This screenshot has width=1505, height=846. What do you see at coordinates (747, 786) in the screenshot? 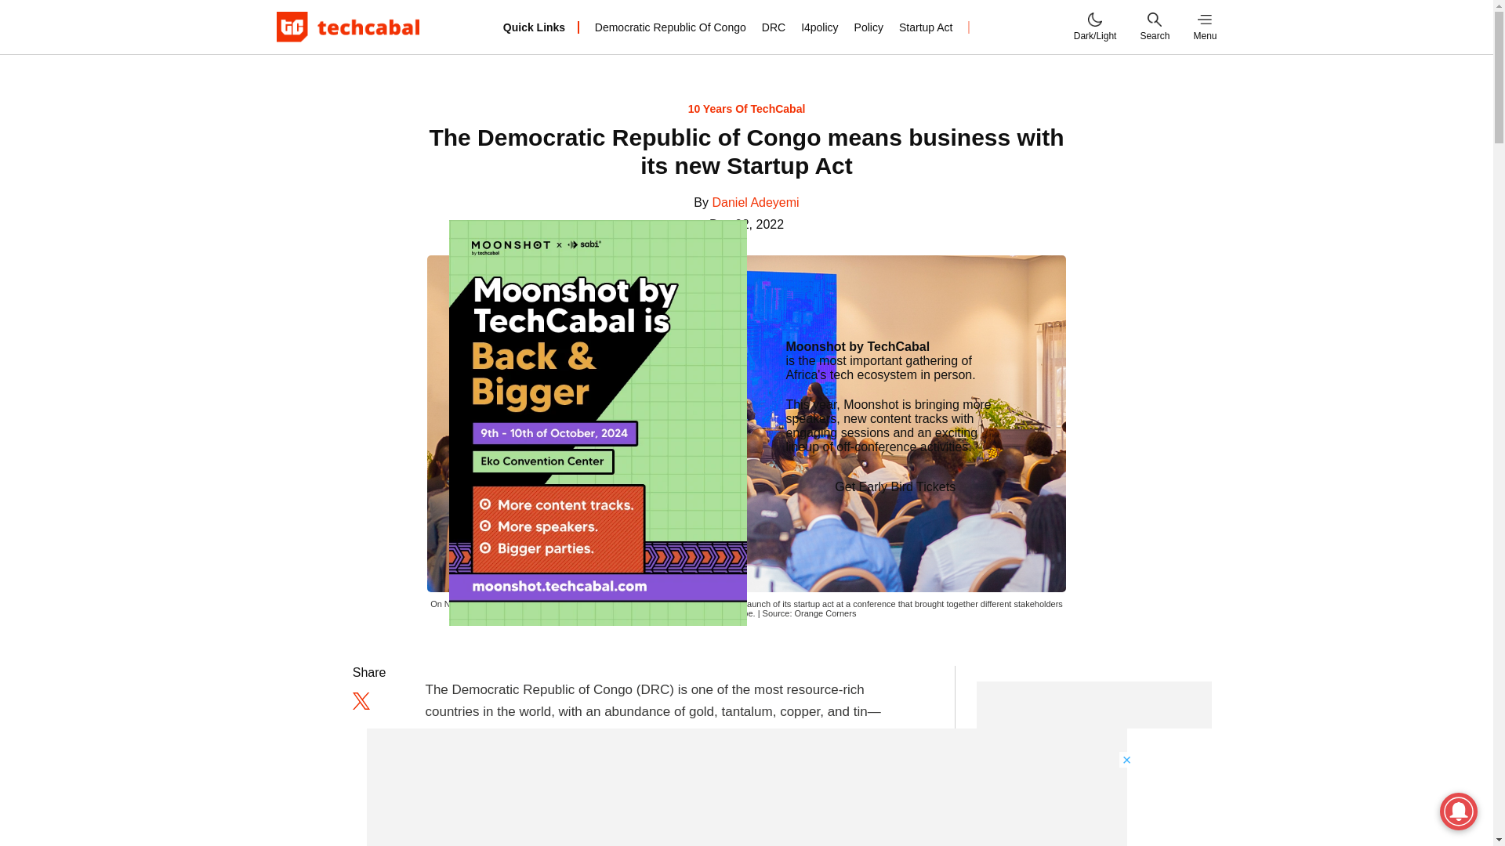
I see `3rd party ad content` at bounding box center [747, 786].